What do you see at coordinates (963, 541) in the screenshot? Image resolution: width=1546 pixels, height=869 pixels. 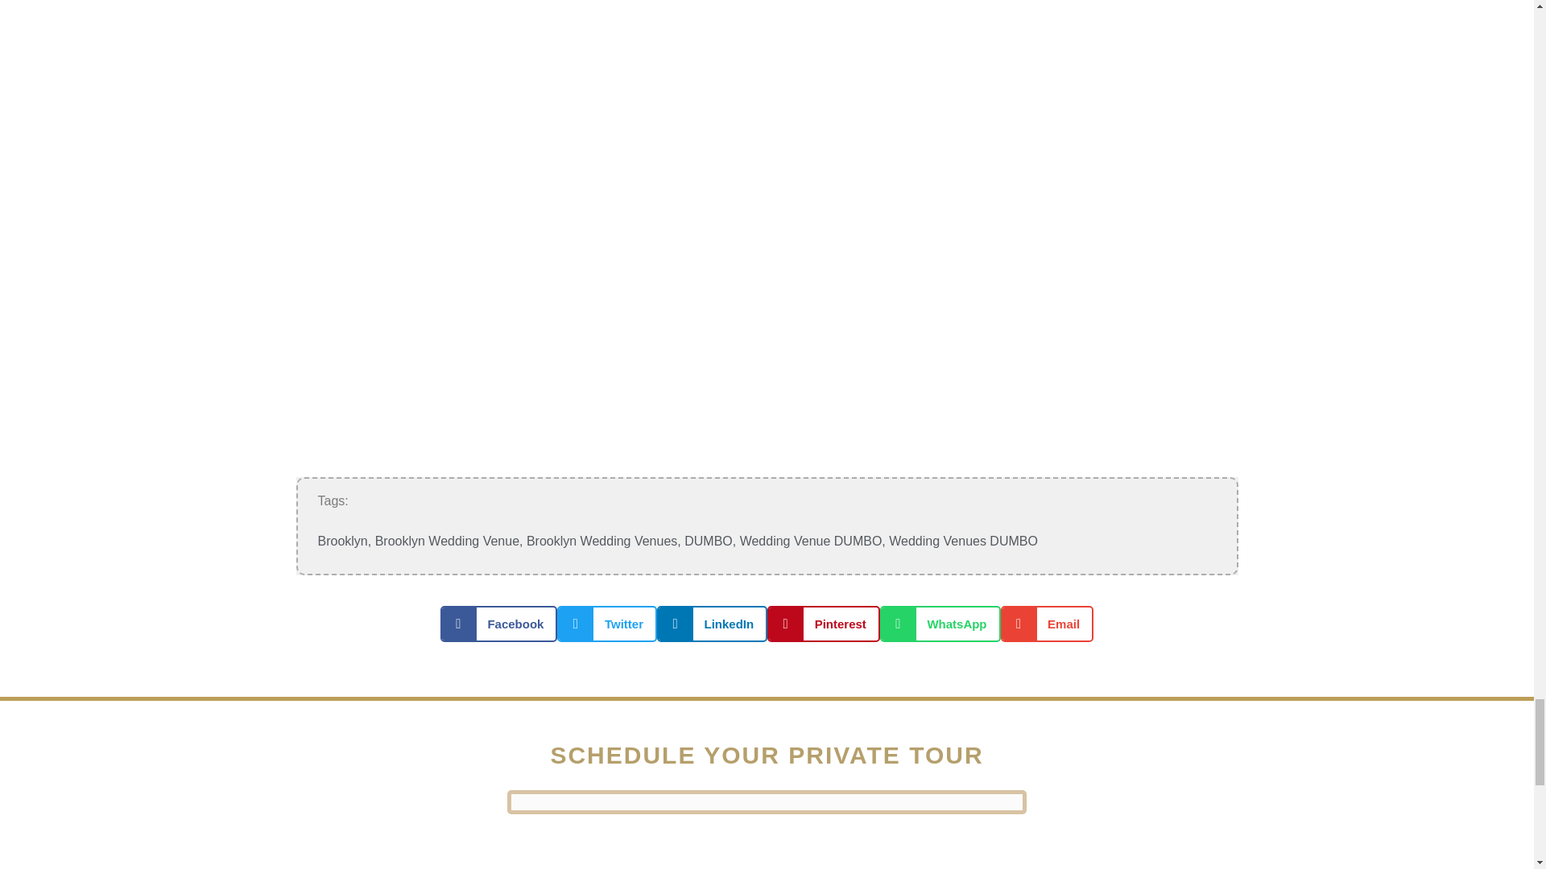 I see `Wedding Venues DUMBO` at bounding box center [963, 541].